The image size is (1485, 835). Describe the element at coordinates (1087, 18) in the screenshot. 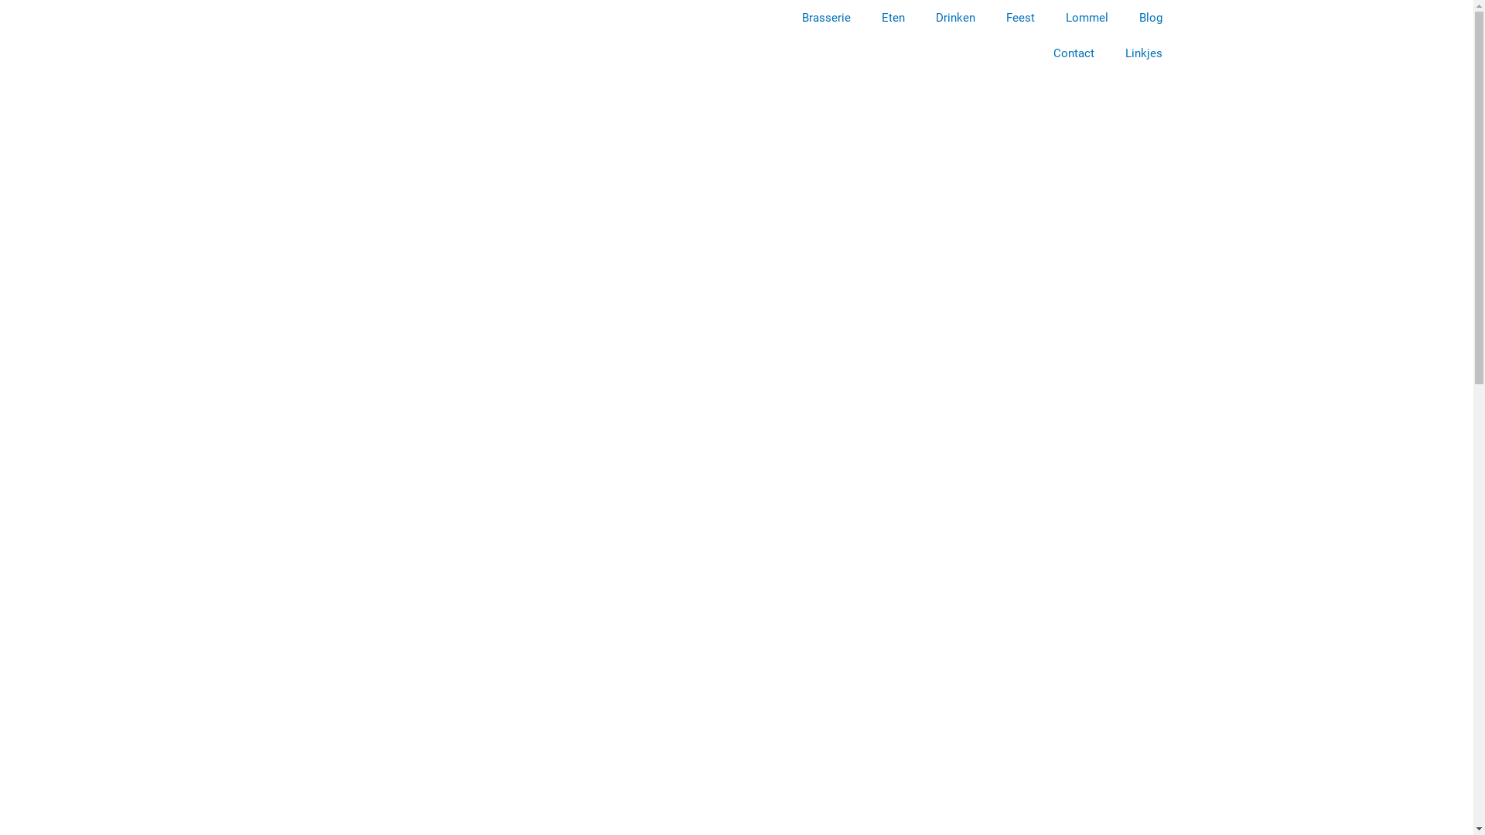

I see `Lommel` at that location.